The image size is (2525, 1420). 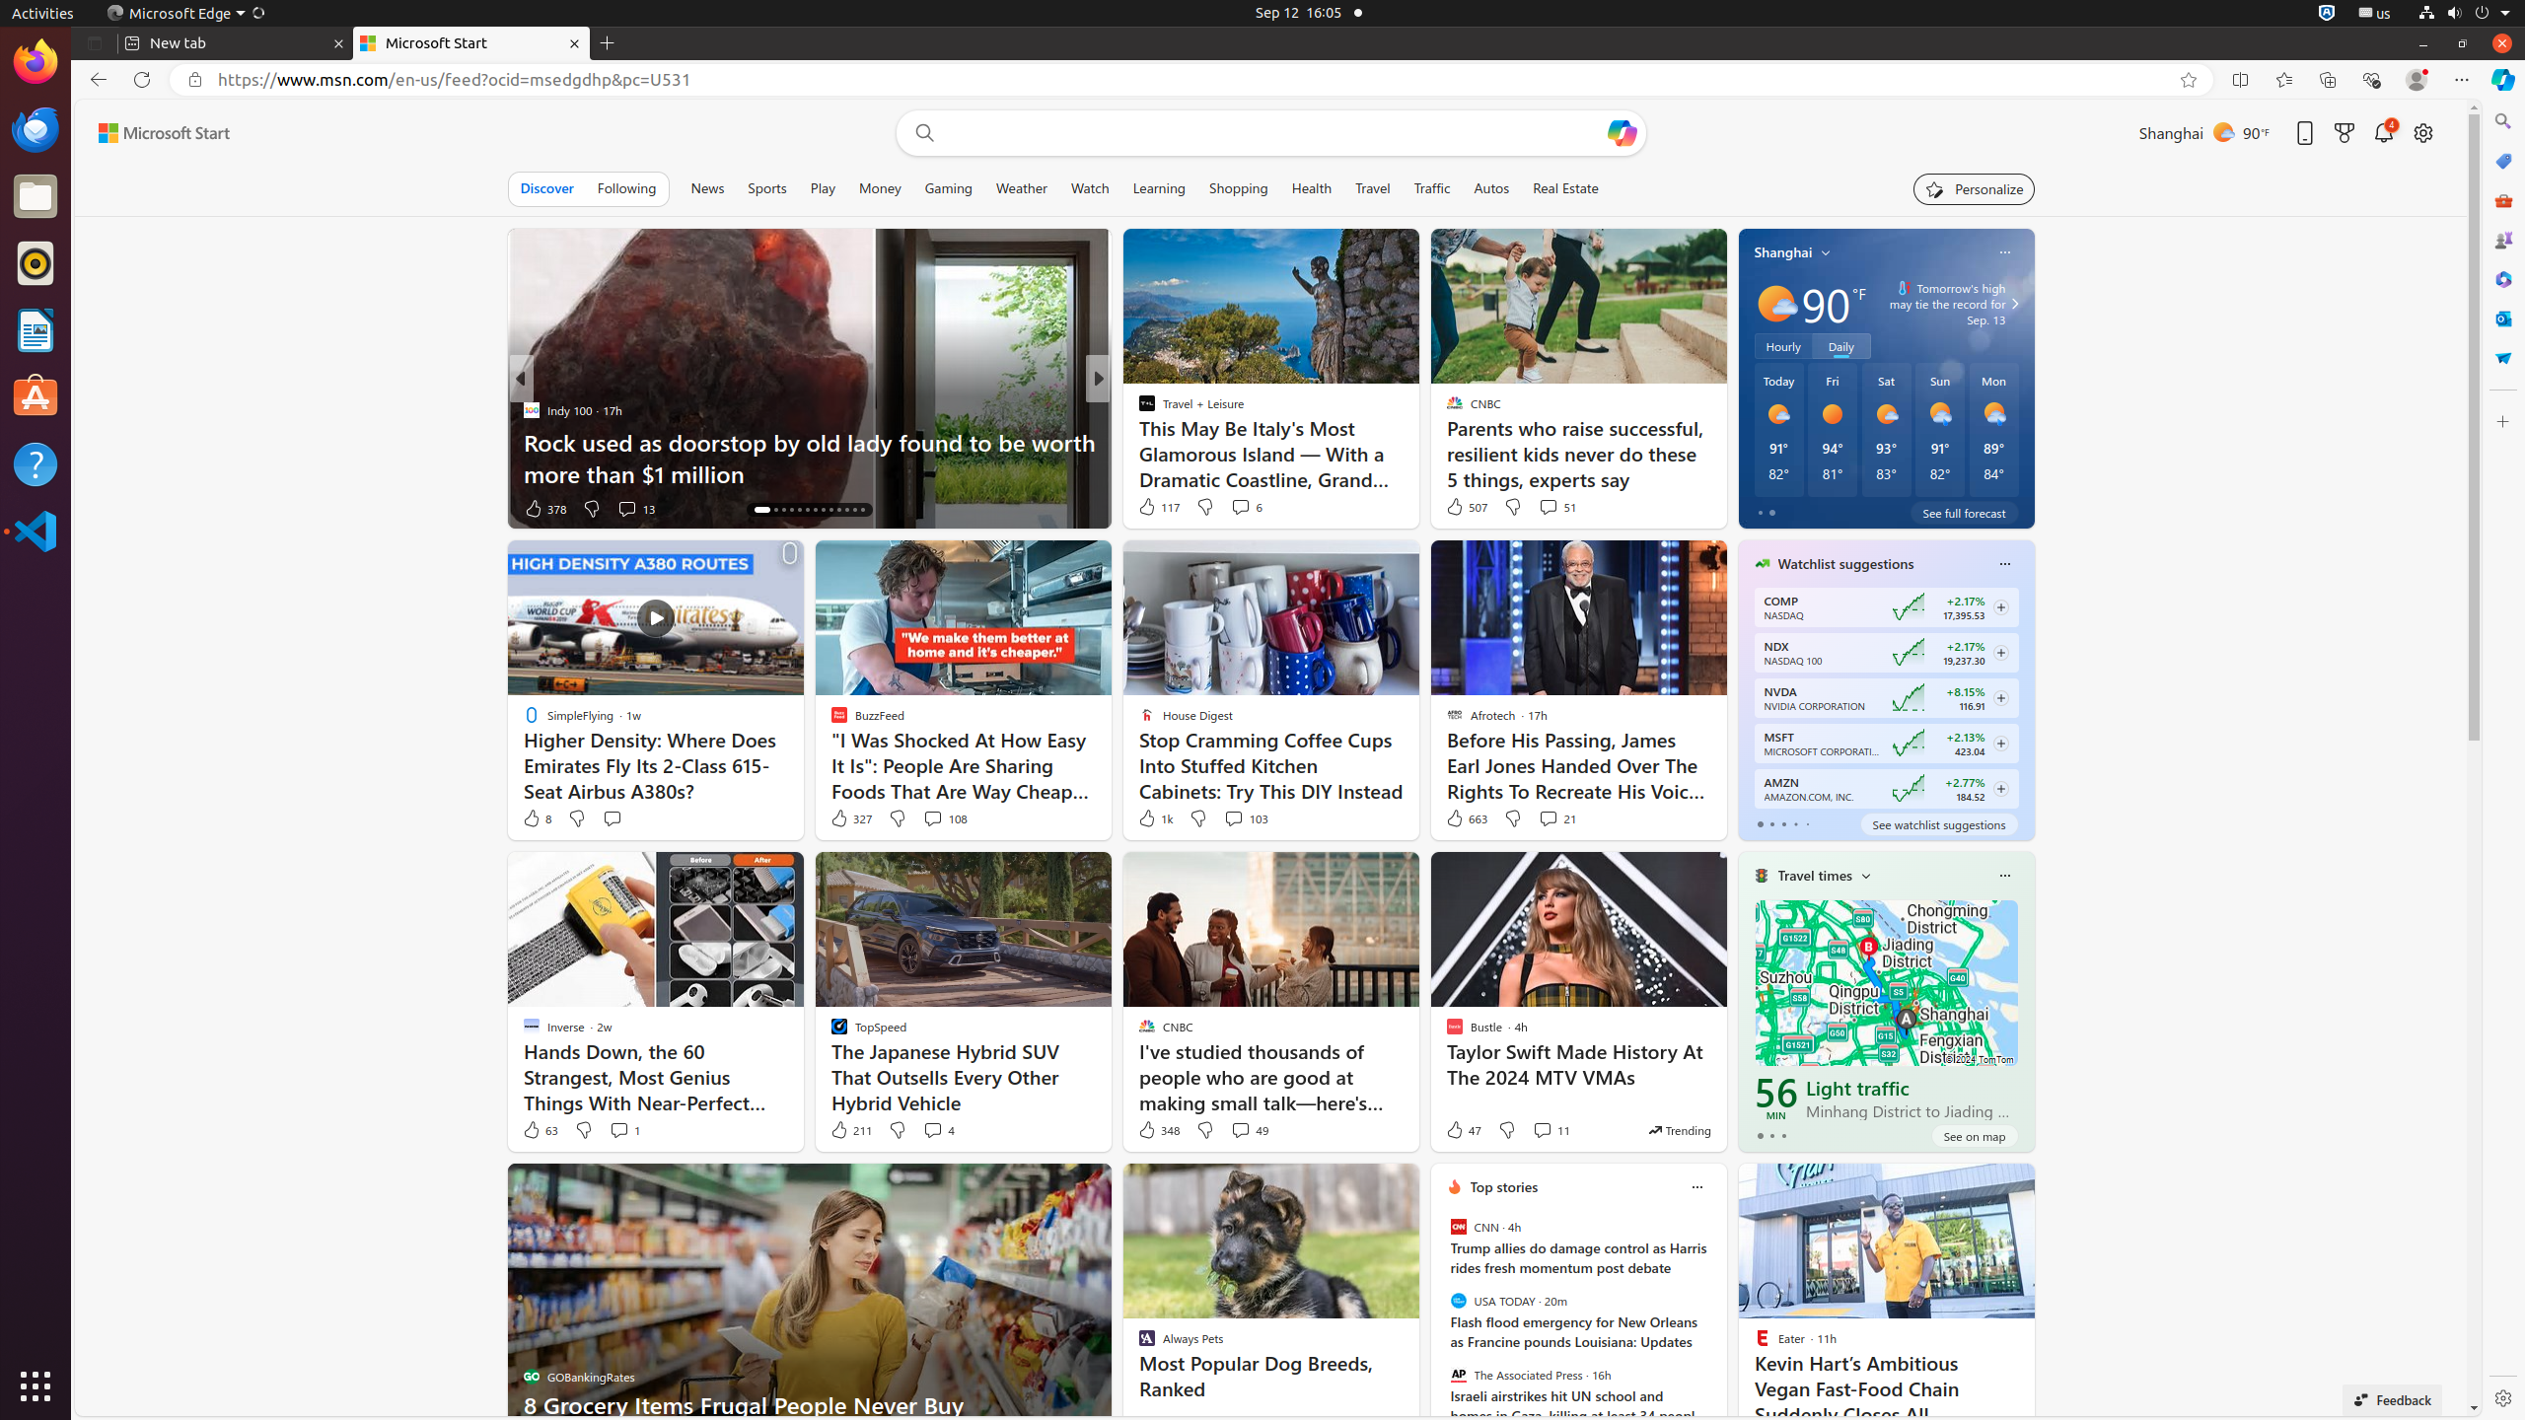 What do you see at coordinates (2371, 80) in the screenshot?
I see `Browser essentials` at bounding box center [2371, 80].